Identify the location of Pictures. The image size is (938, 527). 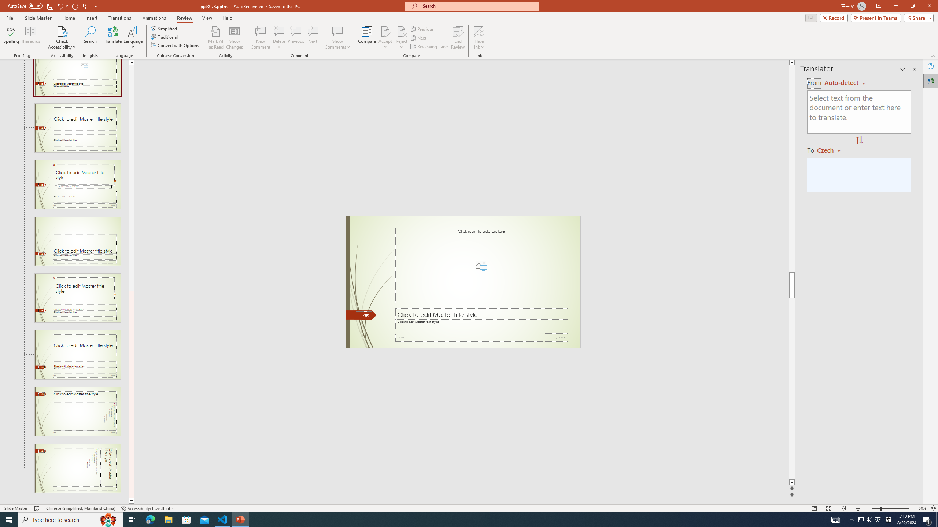
(481, 265).